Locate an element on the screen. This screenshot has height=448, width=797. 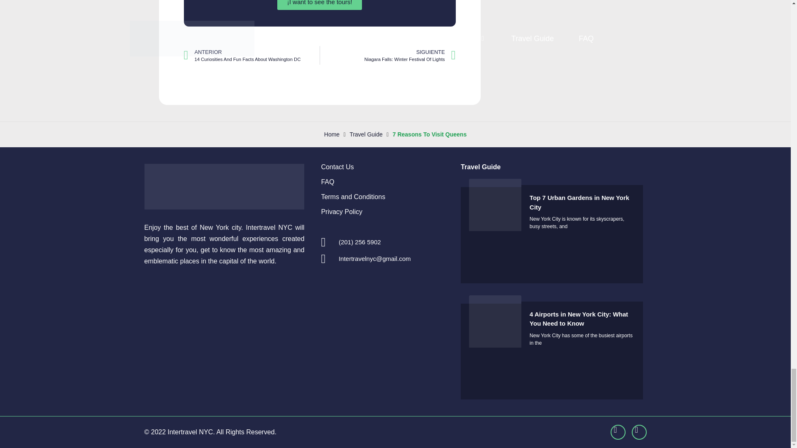
Travel Guide is located at coordinates (251, 55).